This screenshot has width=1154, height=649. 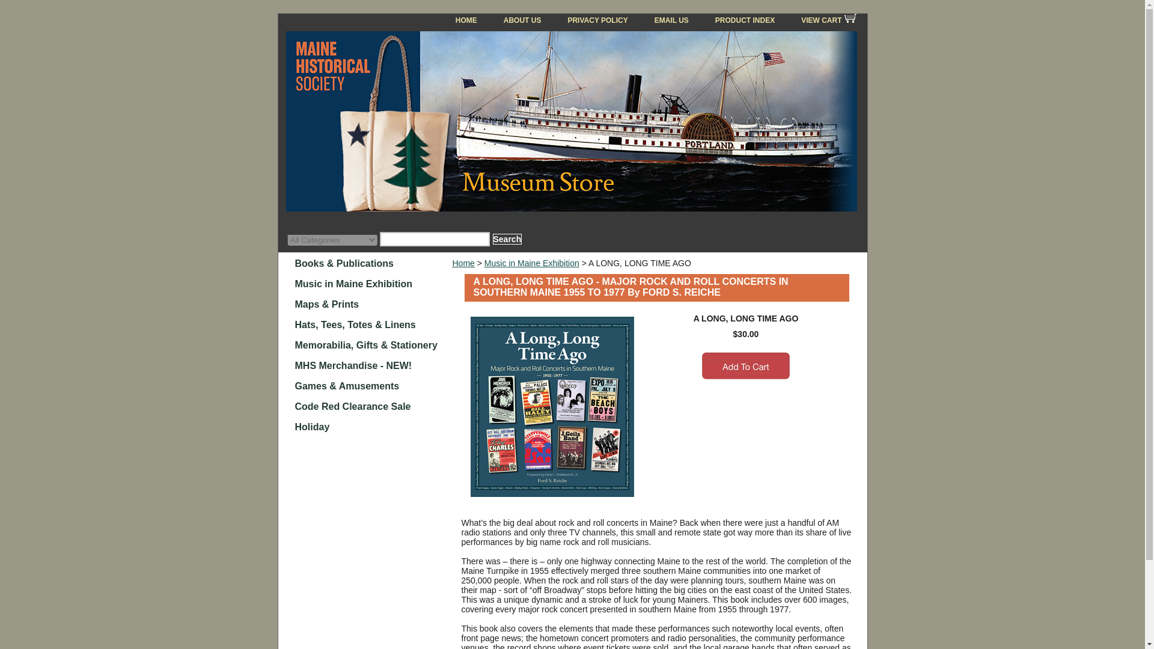 What do you see at coordinates (552, 406) in the screenshot?
I see `A LONG, LONG TIME AGO` at bounding box center [552, 406].